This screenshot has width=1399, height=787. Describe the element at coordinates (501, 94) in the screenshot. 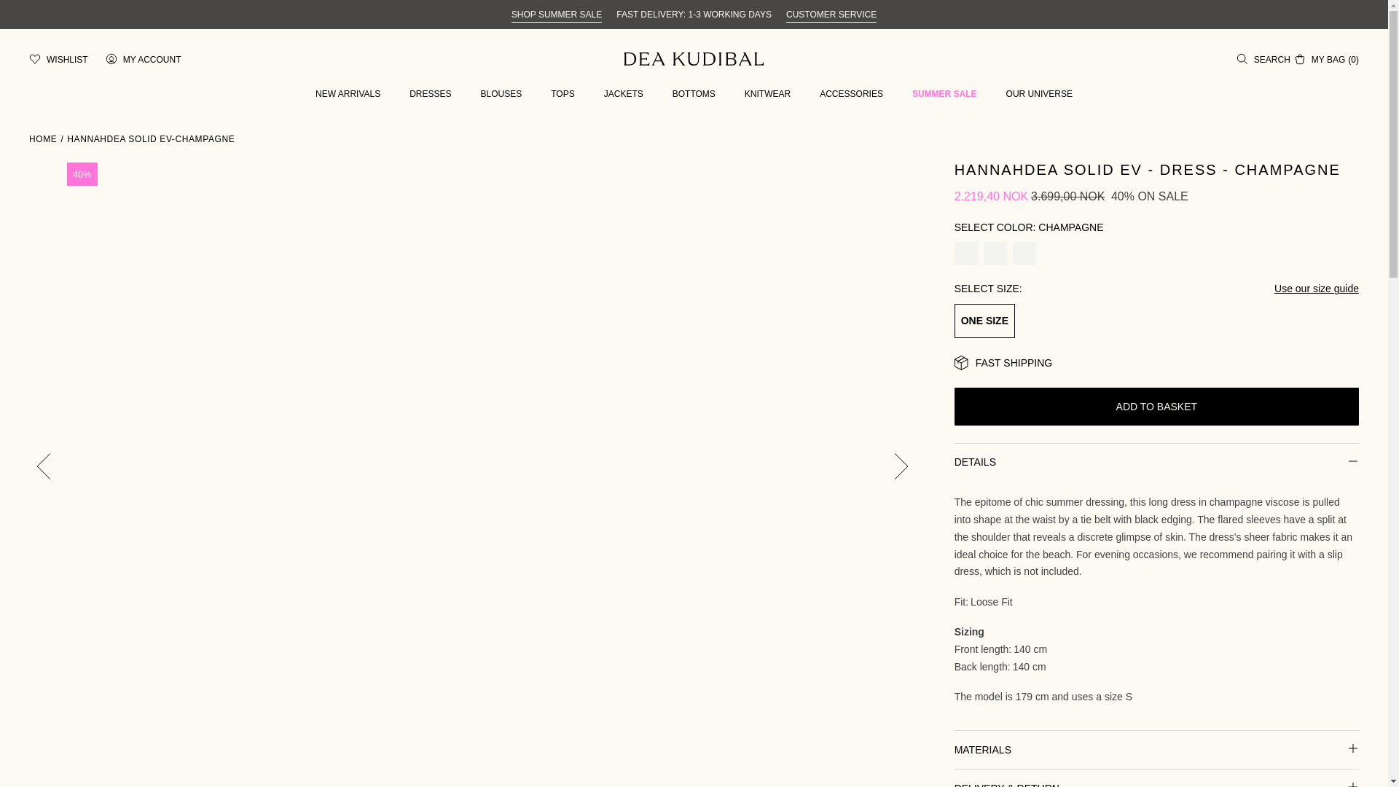

I see `BLOUSES` at that location.